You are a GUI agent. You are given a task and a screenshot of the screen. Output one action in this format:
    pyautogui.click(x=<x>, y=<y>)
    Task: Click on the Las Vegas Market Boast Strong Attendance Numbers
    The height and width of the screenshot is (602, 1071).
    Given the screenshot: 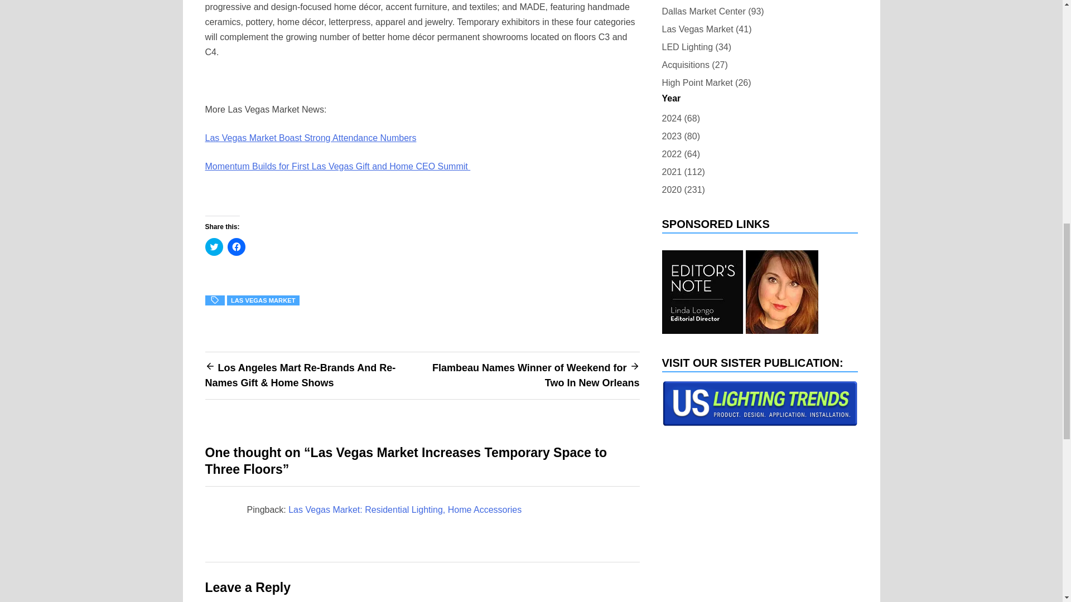 What is the action you would take?
    pyautogui.click(x=311, y=137)
    